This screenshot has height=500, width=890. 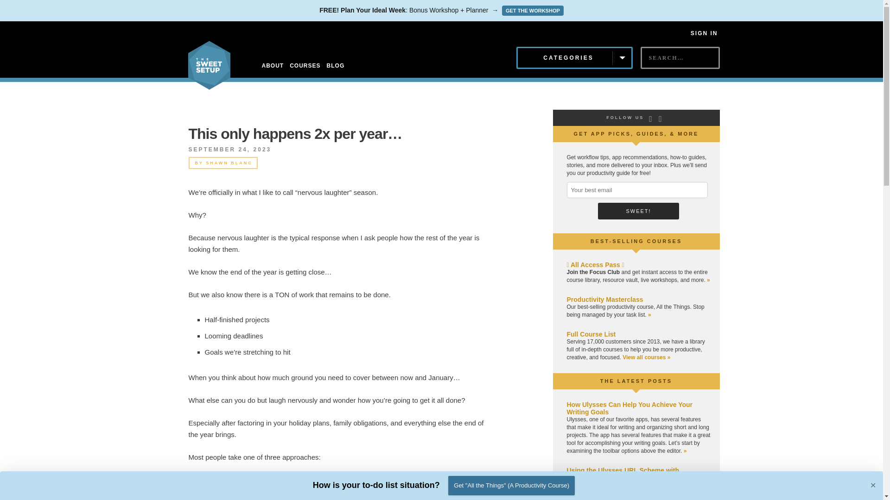 I want to click on Productivity Masterclass, so click(x=604, y=299).